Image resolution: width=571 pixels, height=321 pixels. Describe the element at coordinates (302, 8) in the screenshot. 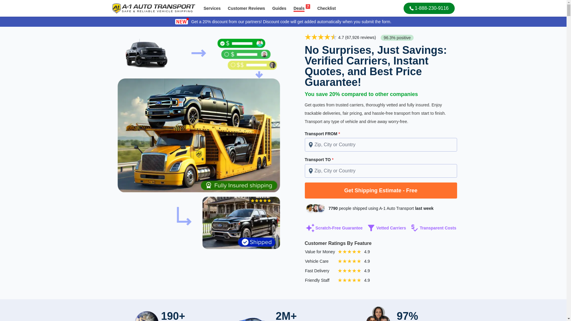

I see `Browse Deals` at that location.